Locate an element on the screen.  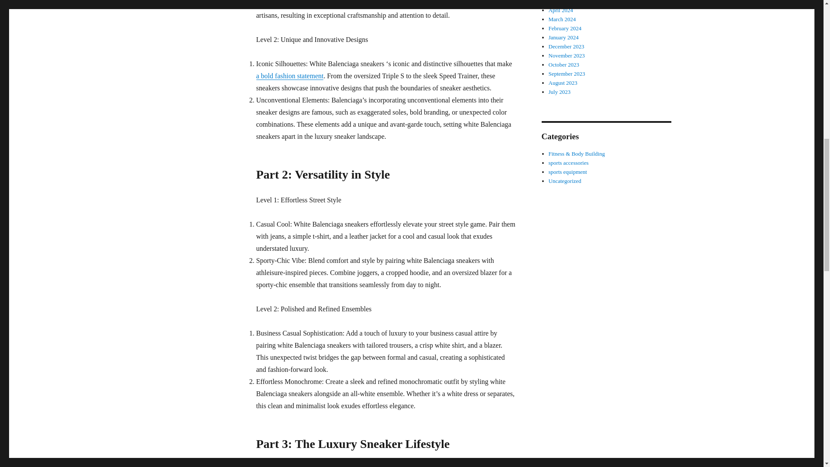
July 2023 is located at coordinates (559, 92).